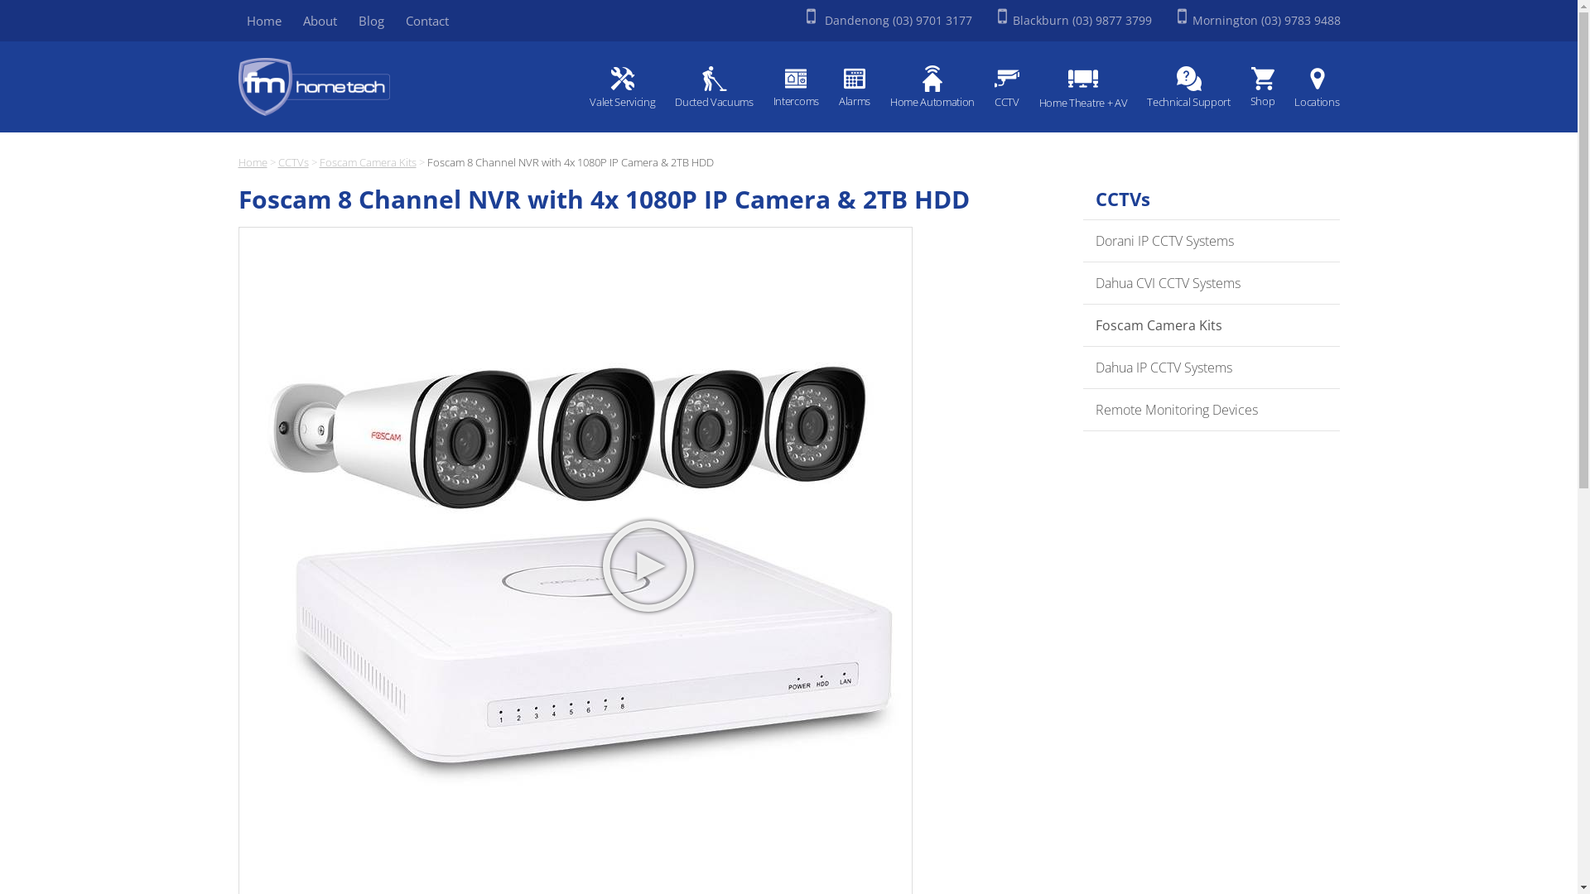  I want to click on About, so click(320, 21).